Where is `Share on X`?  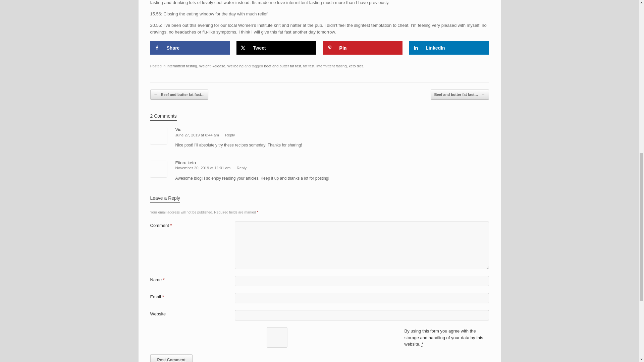
Share on X is located at coordinates (276, 48).